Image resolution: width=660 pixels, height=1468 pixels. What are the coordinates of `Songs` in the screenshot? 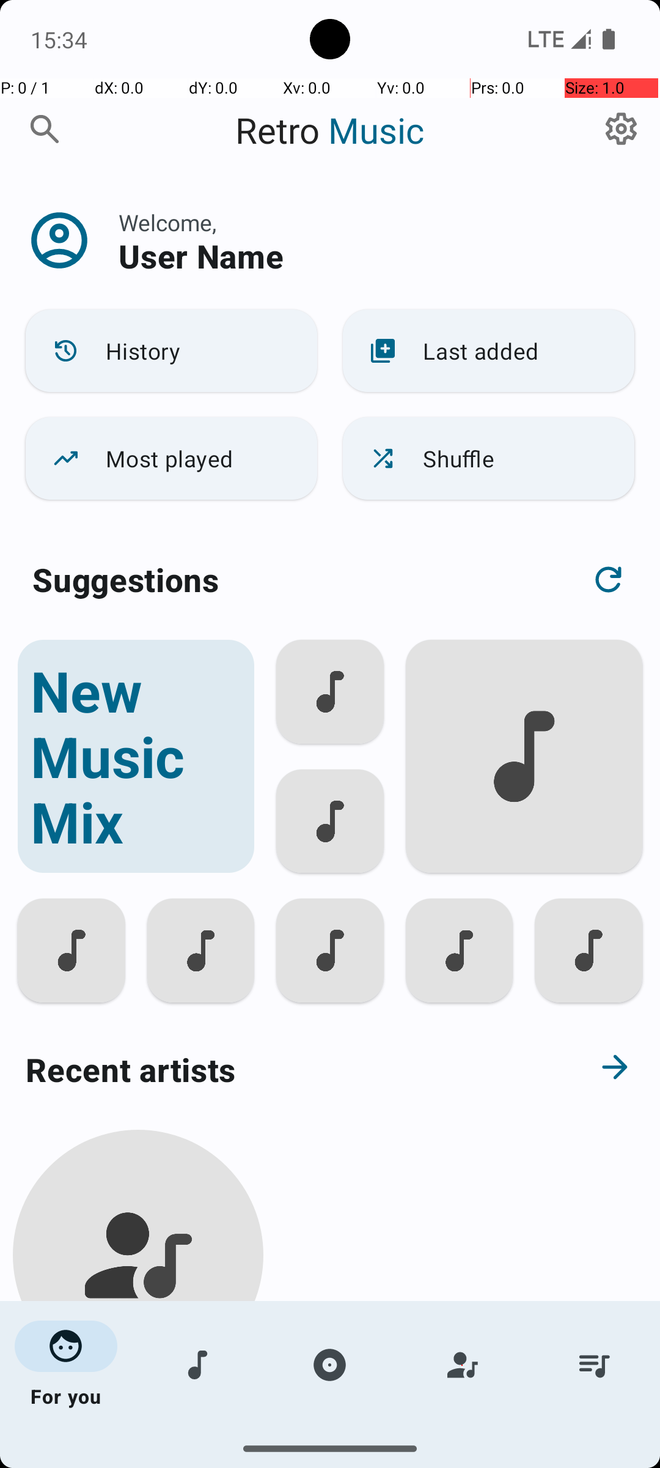 It's located at (198, 1365).